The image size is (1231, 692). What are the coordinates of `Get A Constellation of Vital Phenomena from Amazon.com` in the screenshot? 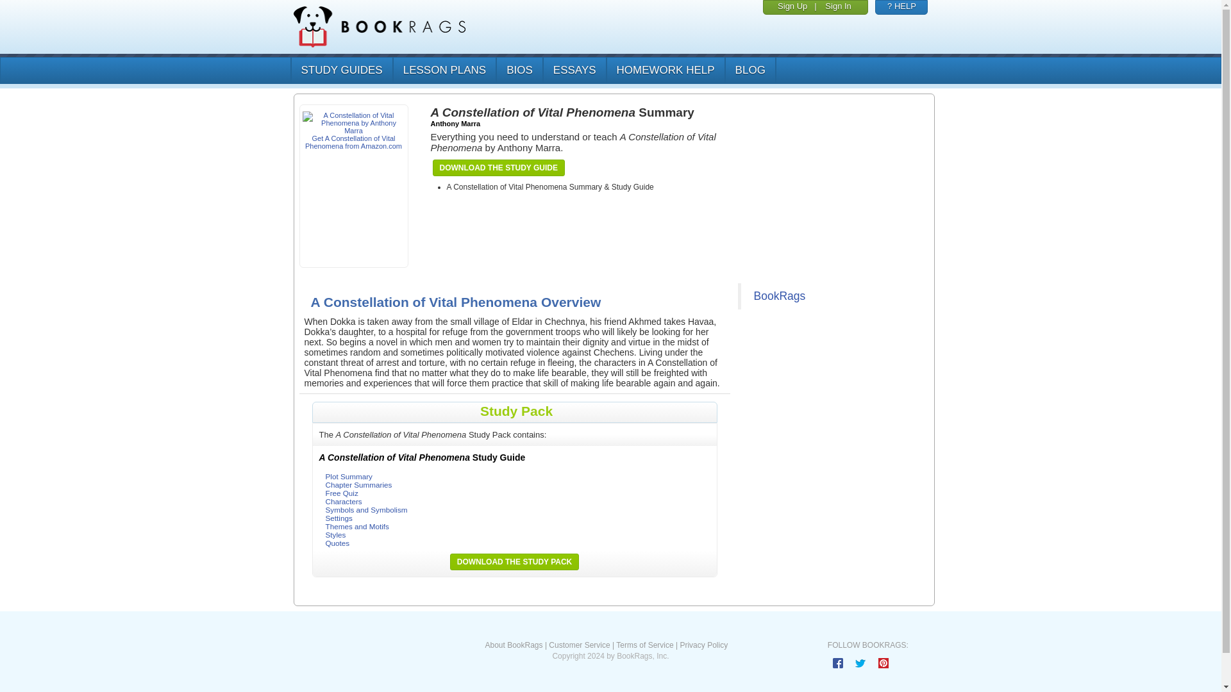 It's located at (354, 134).